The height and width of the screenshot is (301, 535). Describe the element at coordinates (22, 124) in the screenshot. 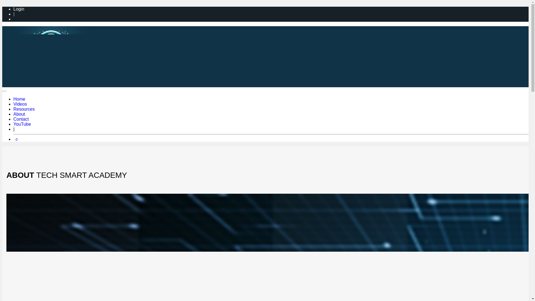

I see `YouTube` at that location.